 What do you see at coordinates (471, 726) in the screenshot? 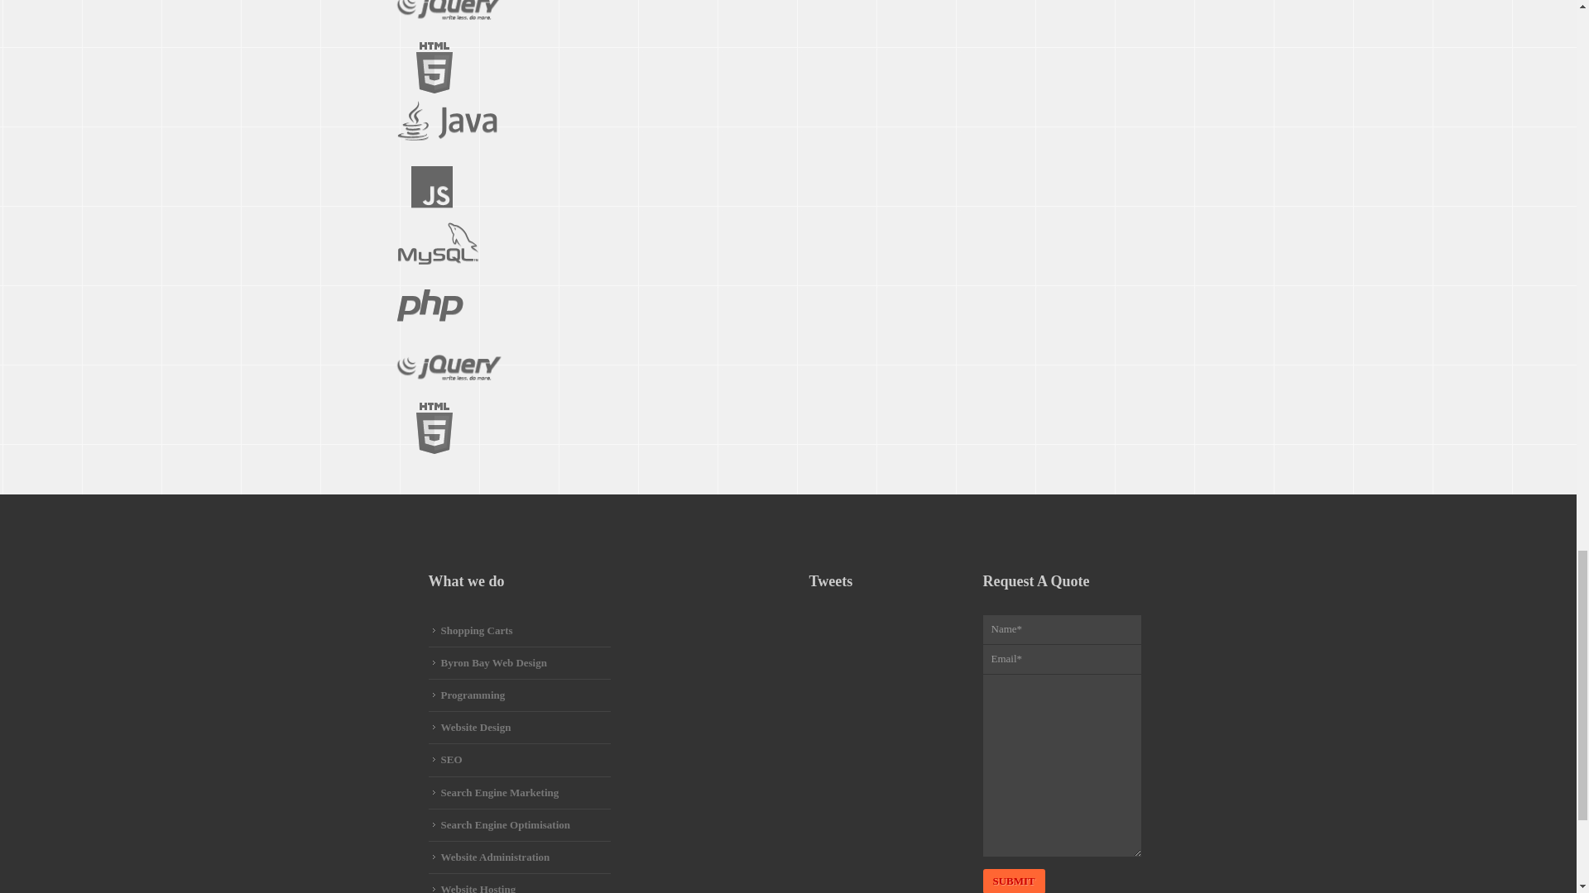
I see `Website Design` at bounding box center [471, 726].